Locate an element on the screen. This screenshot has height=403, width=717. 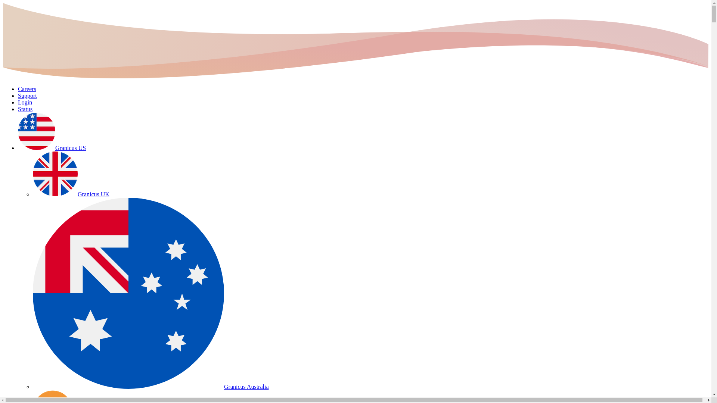
Granicus UK is located at coordinates (71, 194).